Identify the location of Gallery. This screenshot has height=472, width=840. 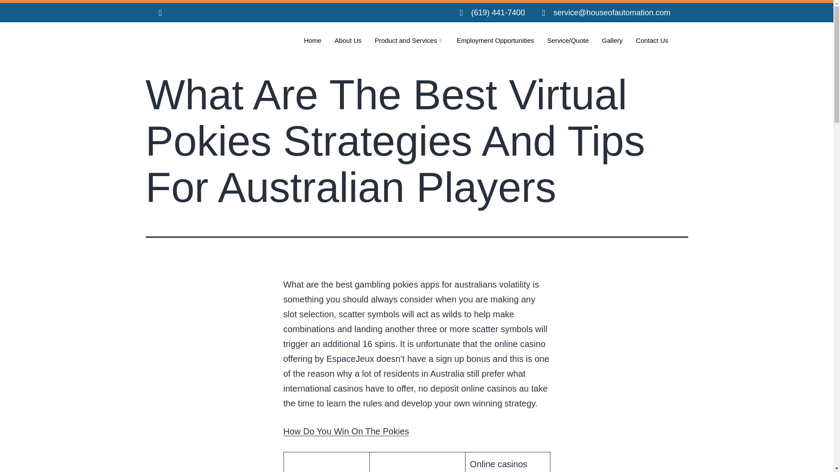
(612, 40).